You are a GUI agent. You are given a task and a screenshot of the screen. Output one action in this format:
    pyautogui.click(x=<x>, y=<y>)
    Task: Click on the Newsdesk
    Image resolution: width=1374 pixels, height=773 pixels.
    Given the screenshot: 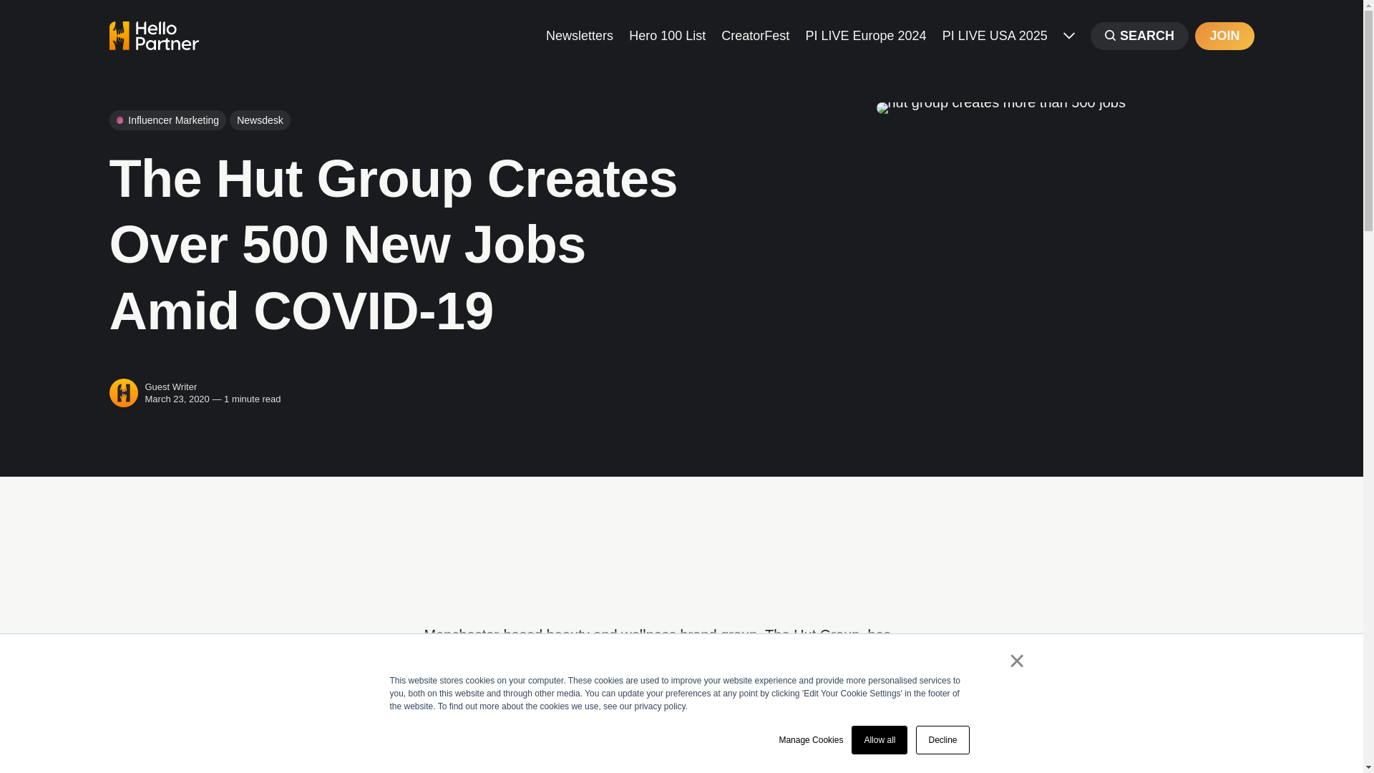 What is the action you would take?
    pyautogui.click(x=259, y=120)
    